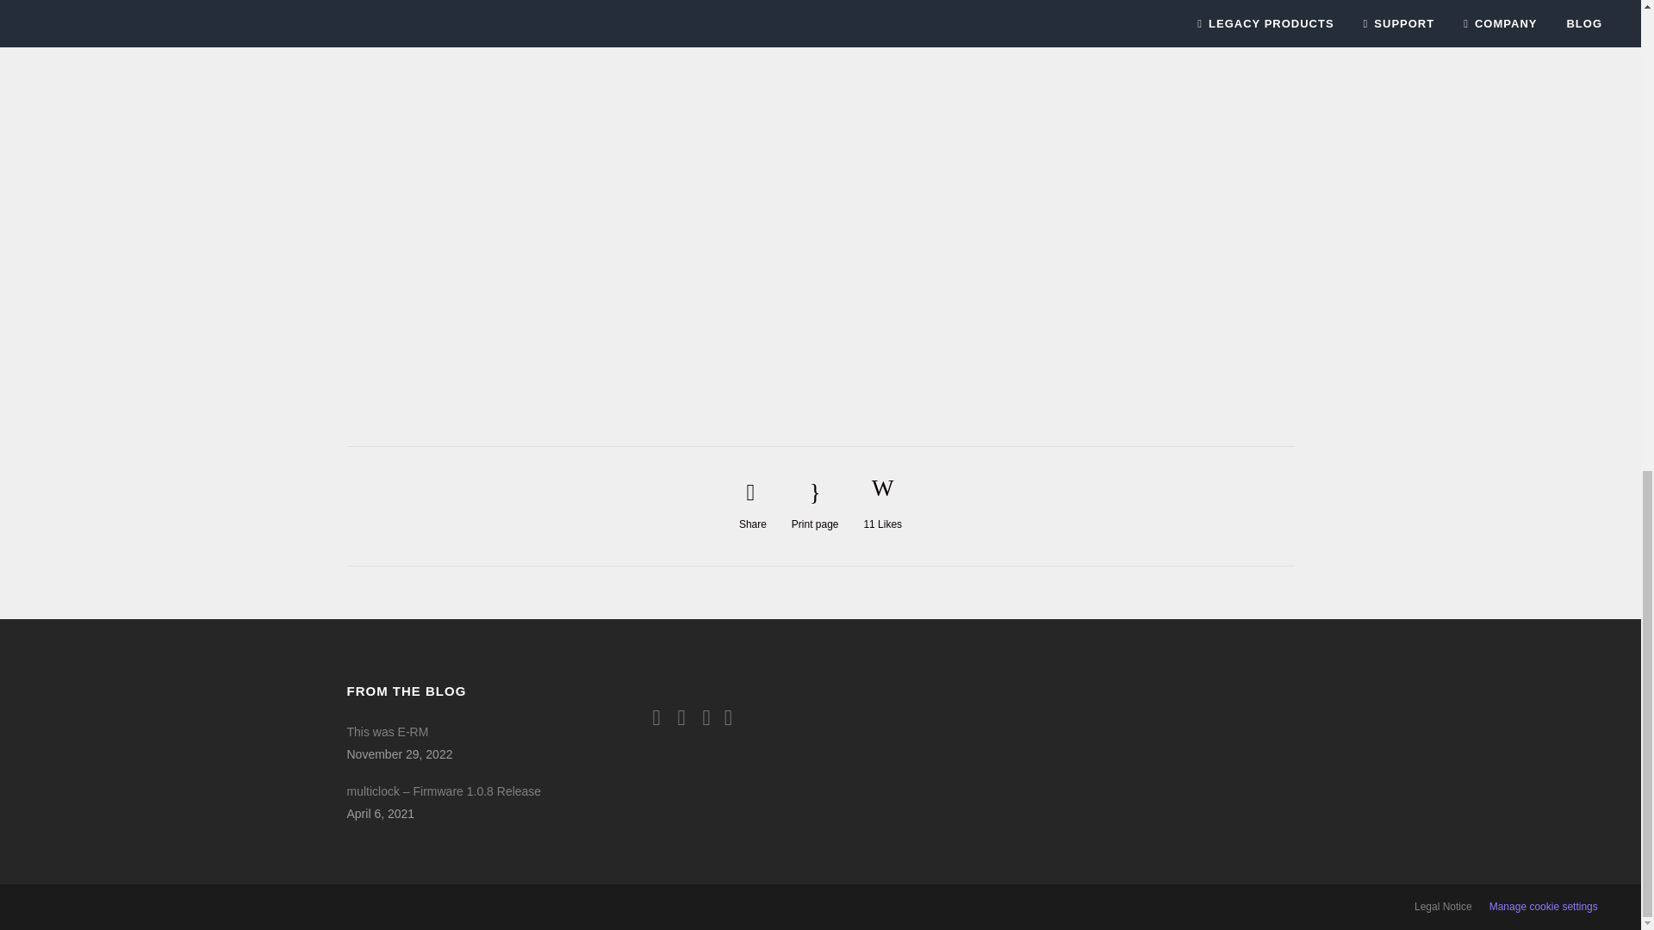  What do you see at coordinates (458, 732) in the screenshot?
I see `This was E-RM` at bounding box center [458, 732].